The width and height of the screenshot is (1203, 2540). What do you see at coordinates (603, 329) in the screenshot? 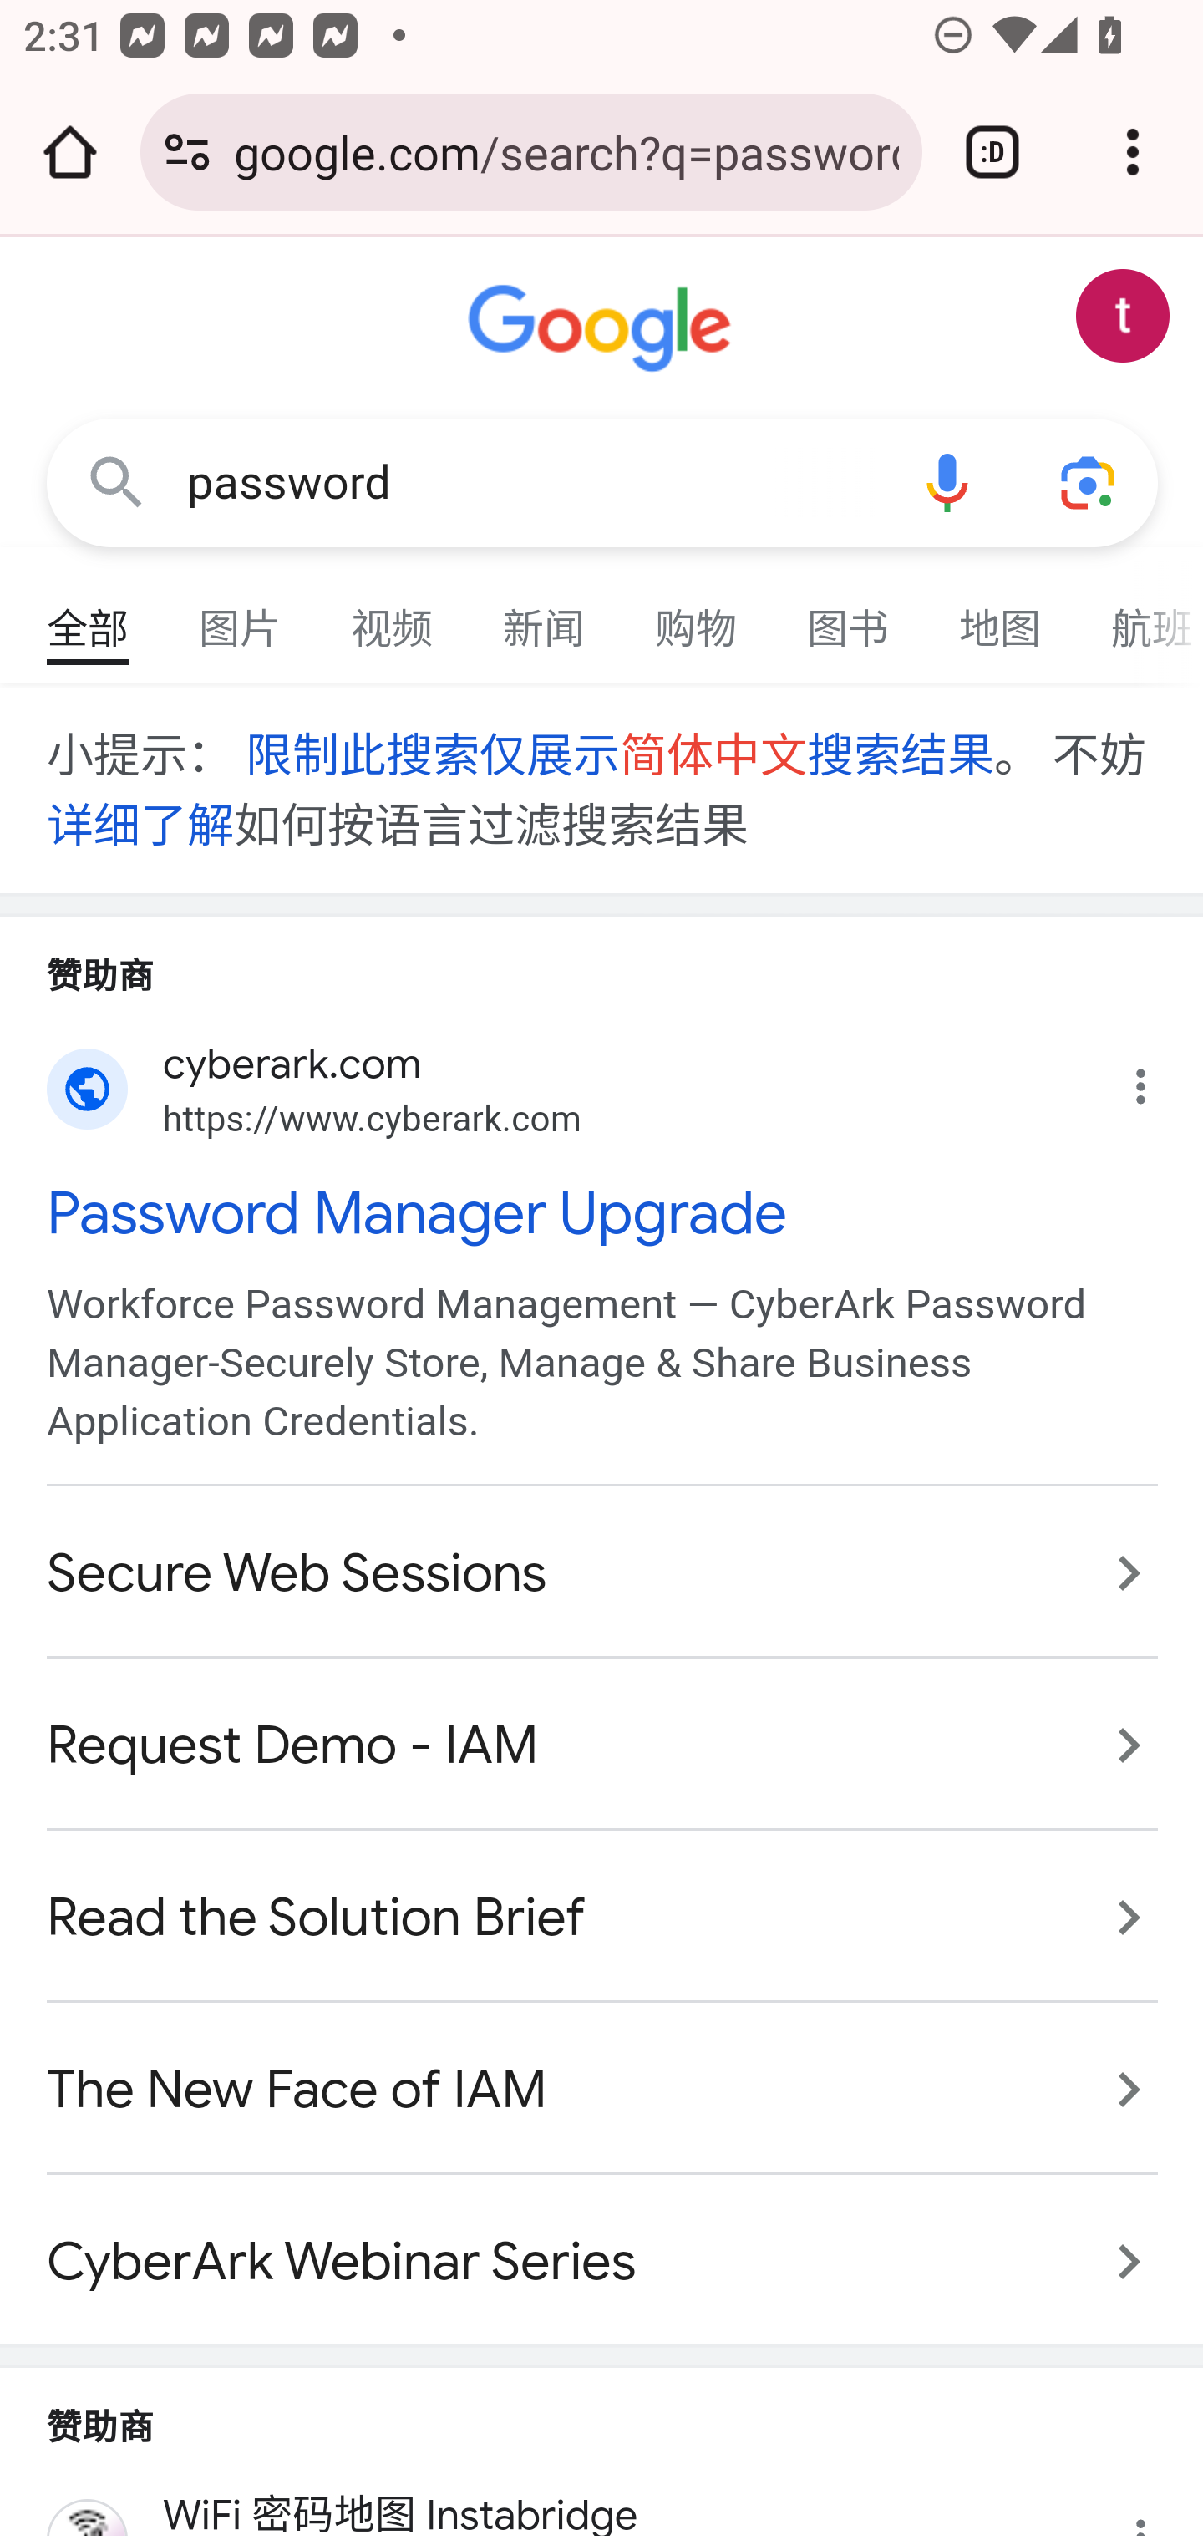
I see `Google` at bounding box center [603, 329].